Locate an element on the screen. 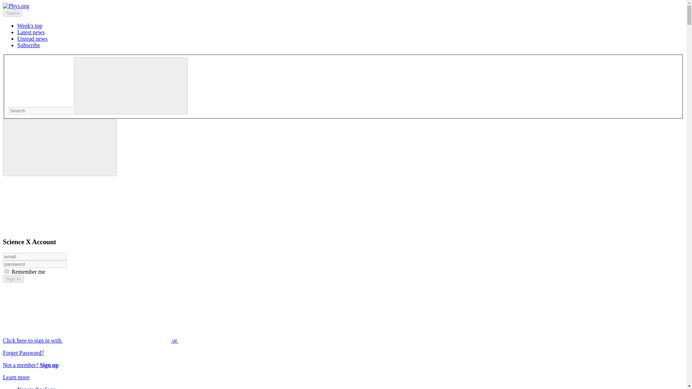 The height and width of the screenshot is (389, 692). Latest news is located at coordinates (31, 32).